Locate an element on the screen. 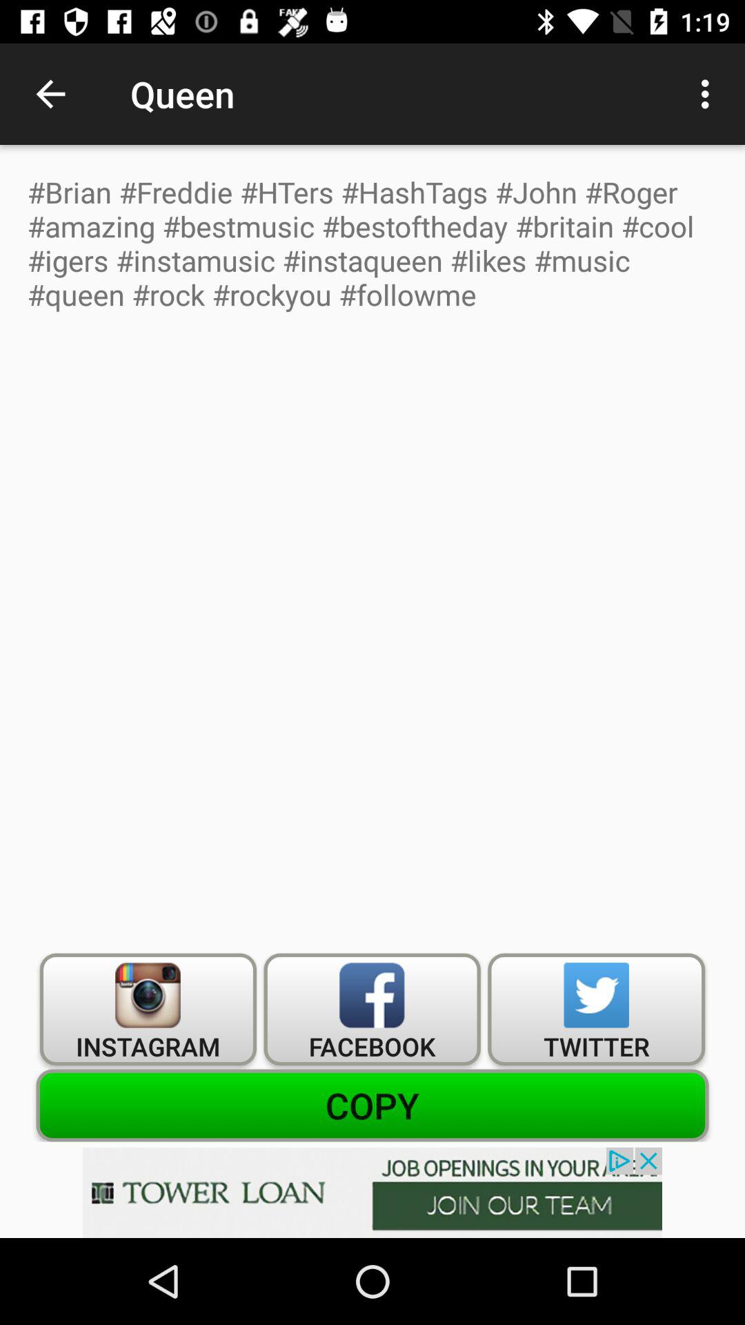  advertisement is located at coordinates (372, 1192).